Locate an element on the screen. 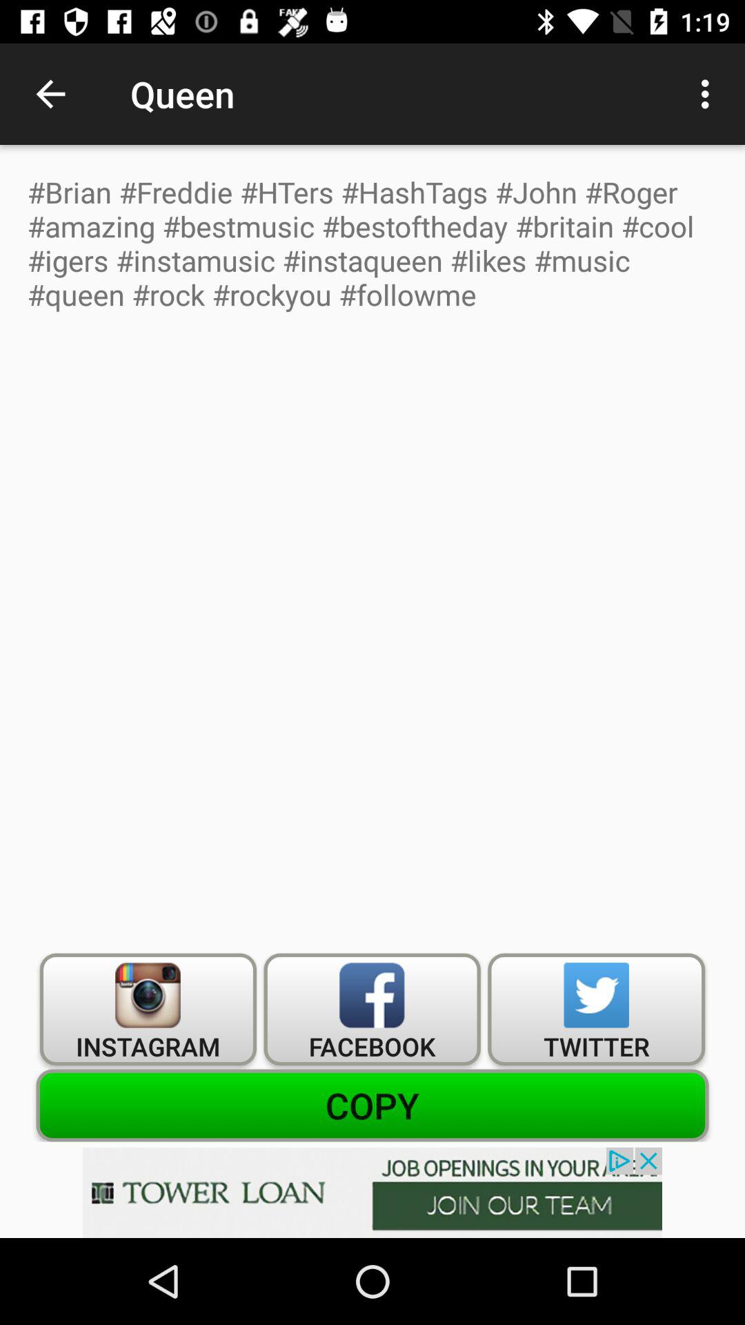  advertisement is located at coordinates (372, 1192).